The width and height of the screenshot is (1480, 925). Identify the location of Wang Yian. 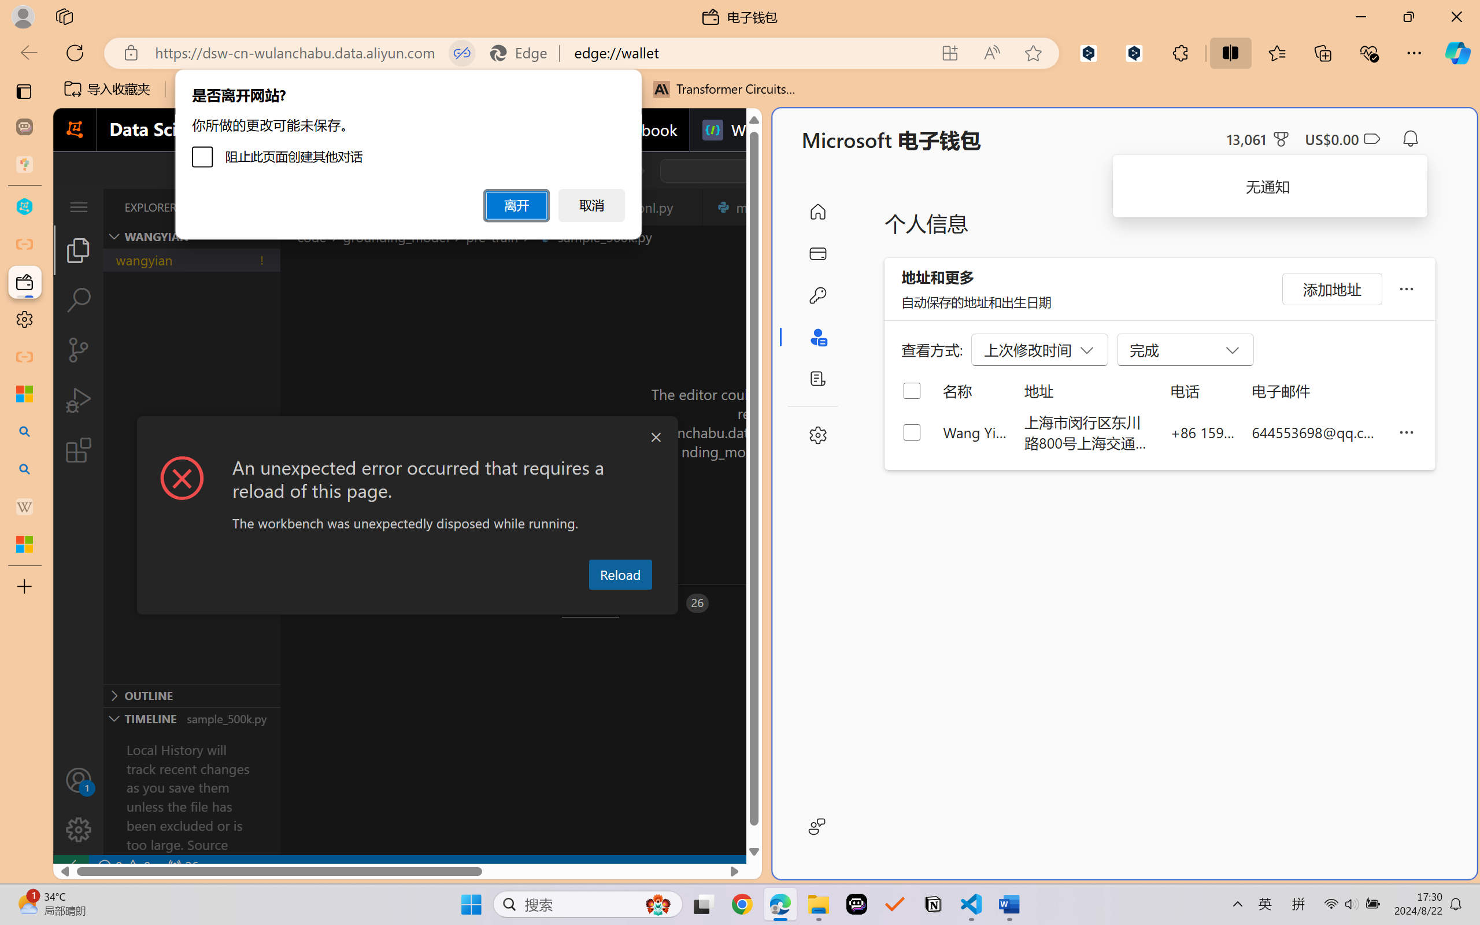
(975, 432).